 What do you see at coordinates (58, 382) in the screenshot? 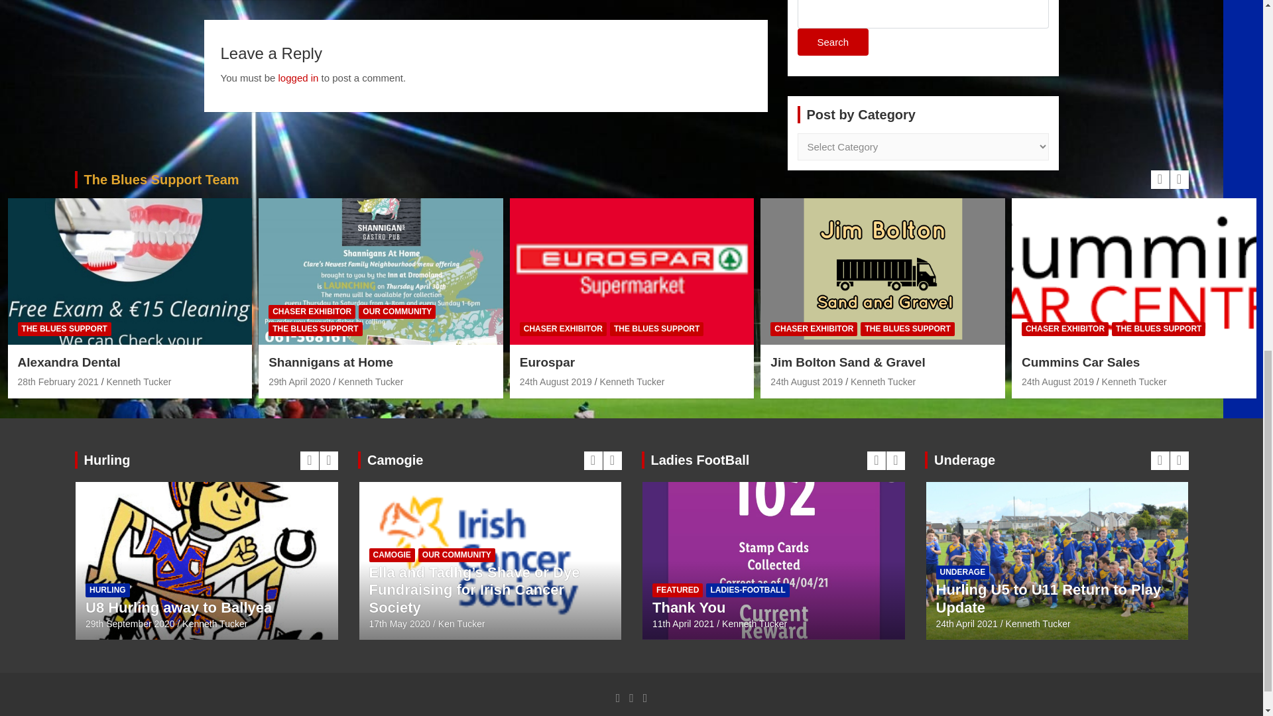
I see `Alexandra Dental` at bounding box center [58, 382].